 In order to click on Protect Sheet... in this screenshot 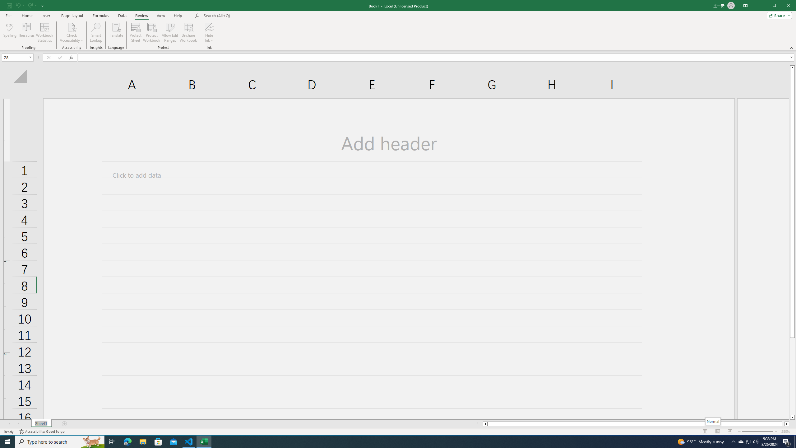, I will do `click(136, 32)`.